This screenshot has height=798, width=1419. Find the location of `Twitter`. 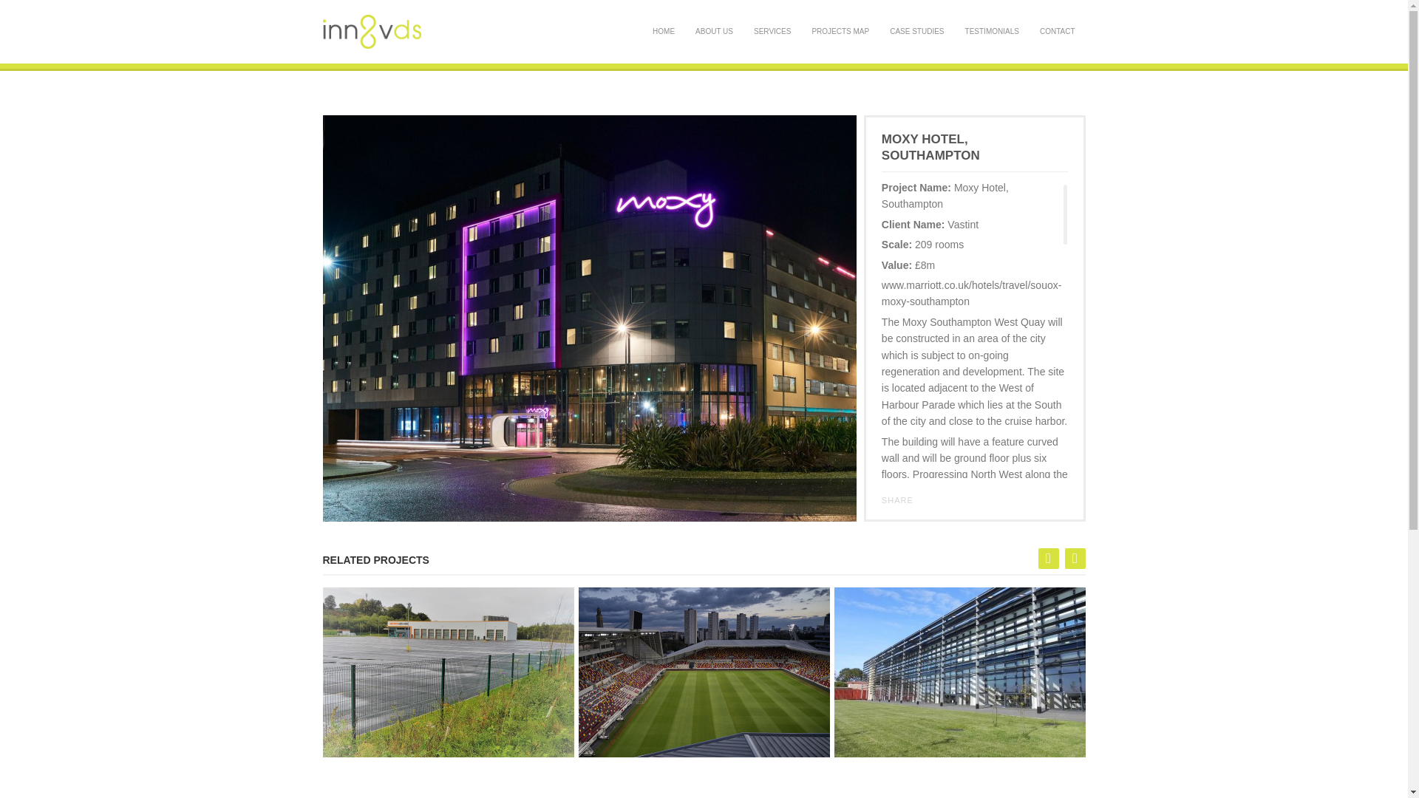

Twitter is located at coordinates (946, 499).